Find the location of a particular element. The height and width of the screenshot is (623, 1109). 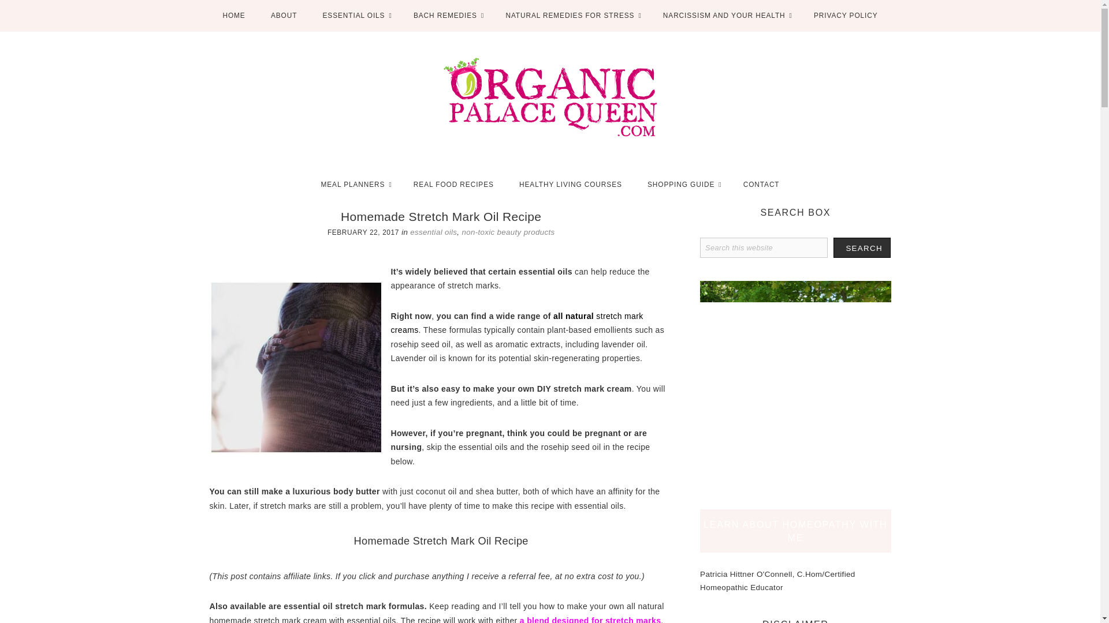

ESSENTIAL OILS is located at coordinates (355, 16).